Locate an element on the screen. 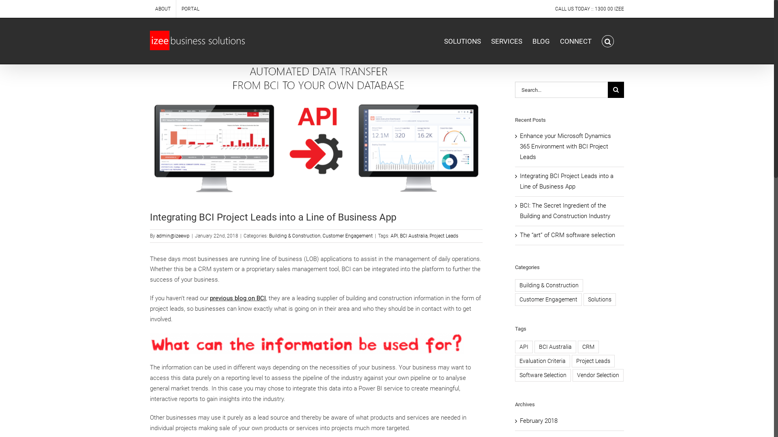 This screenshot has width=778, height=437. CONNECT is located at coordinates (576, 41).